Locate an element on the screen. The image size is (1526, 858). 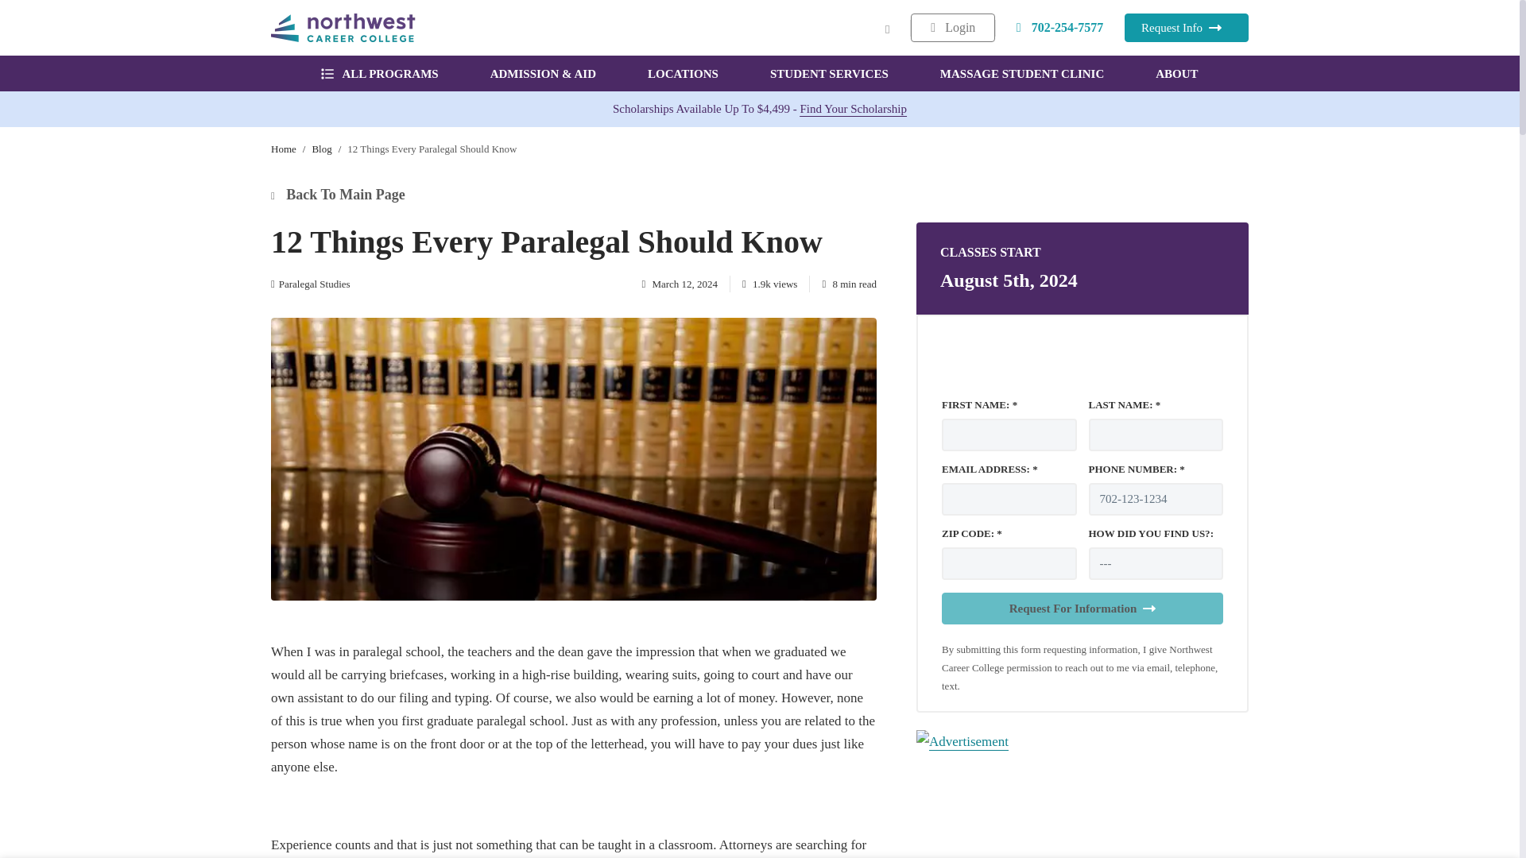
Blog is located at coordinates (321, 149).